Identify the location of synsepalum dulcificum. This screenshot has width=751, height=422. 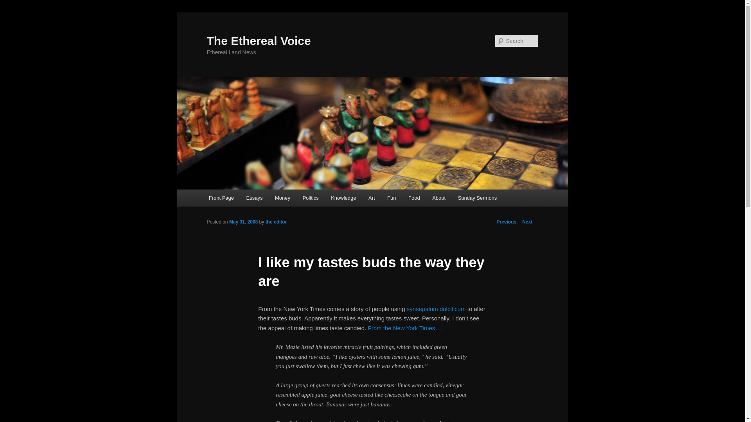
(436, 309).